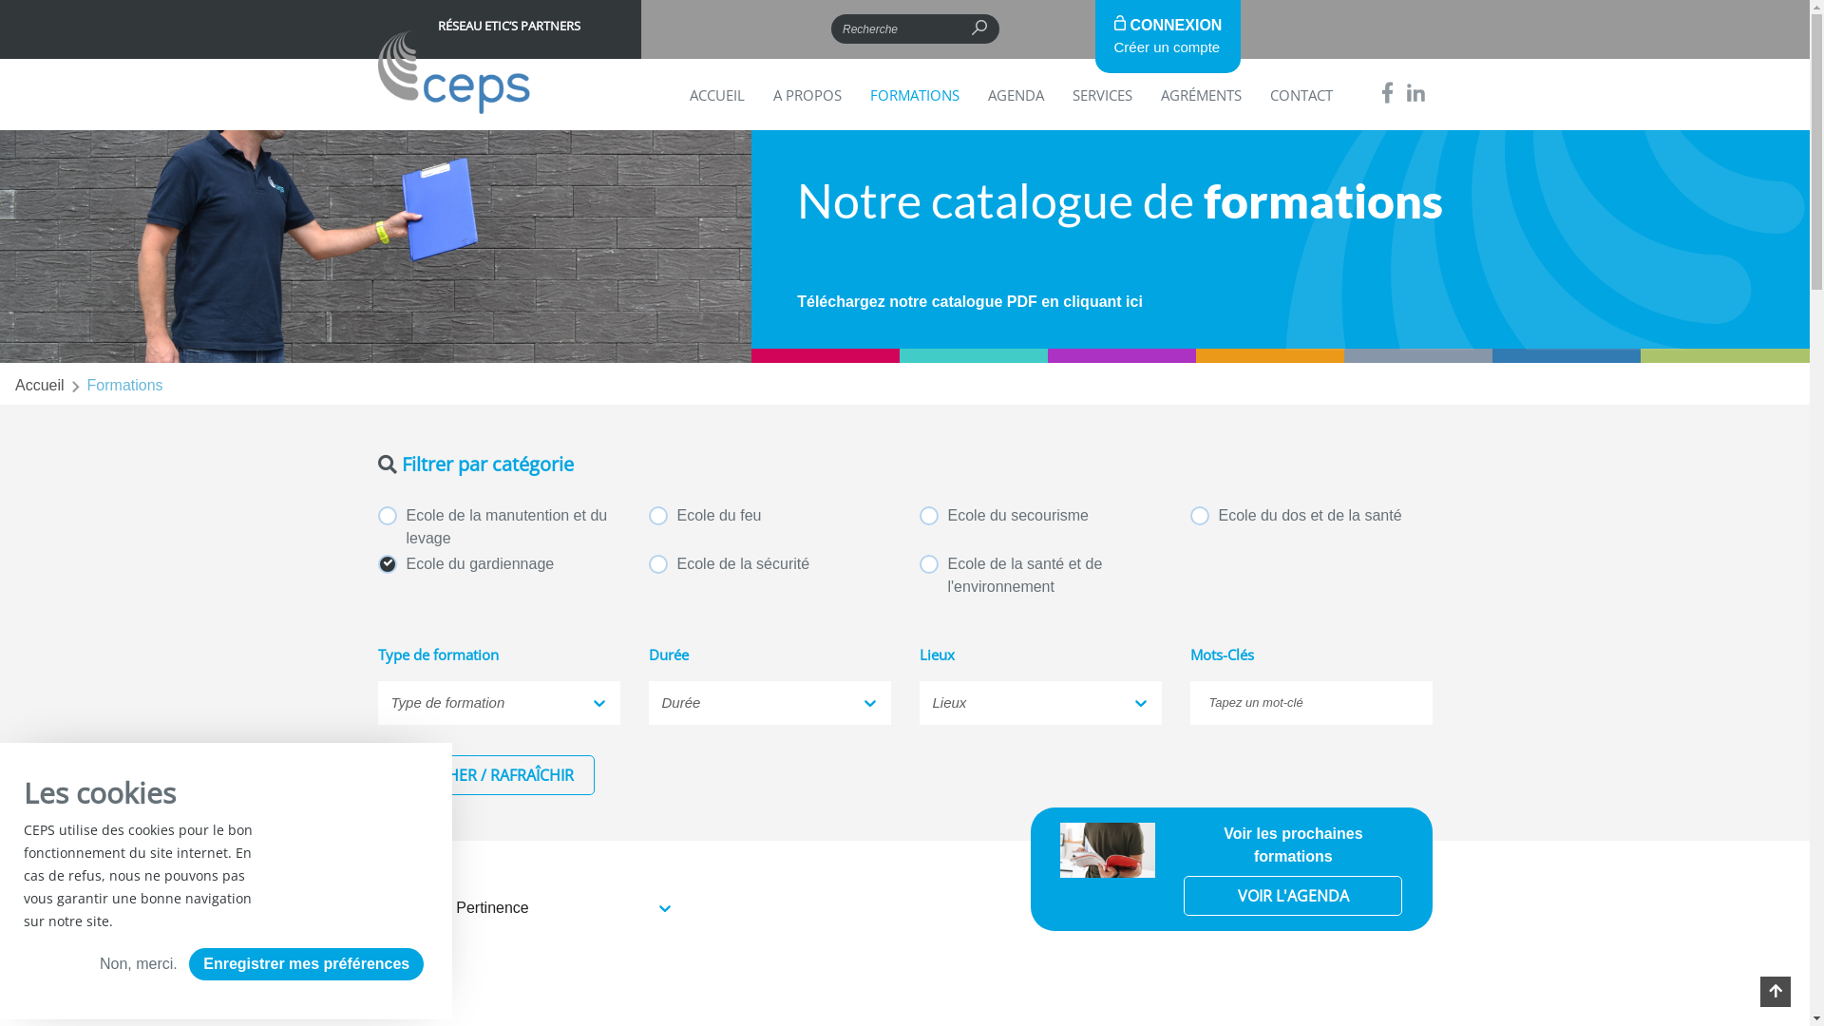  Describe the element at coordinates (125, 386) in the screenshot. I see `formations` at that location.